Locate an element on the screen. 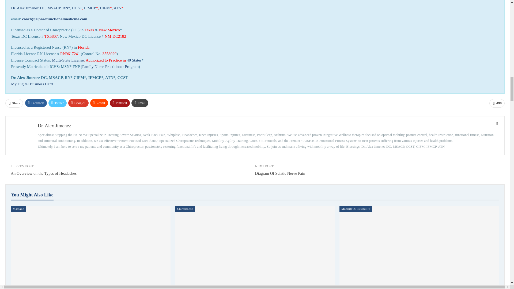 The image size is (514, 289). Effective Treatments for Extensor Tendonitis is located at coordinates (419, 247).